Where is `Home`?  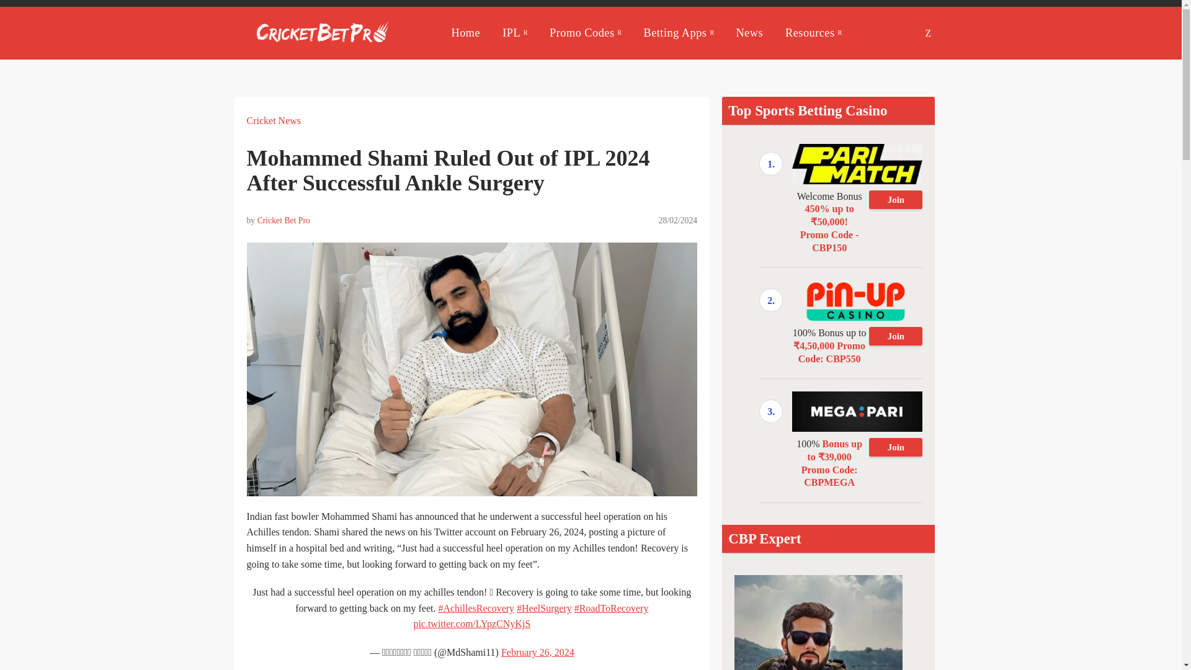 Home is located at coordinates (466, 32).